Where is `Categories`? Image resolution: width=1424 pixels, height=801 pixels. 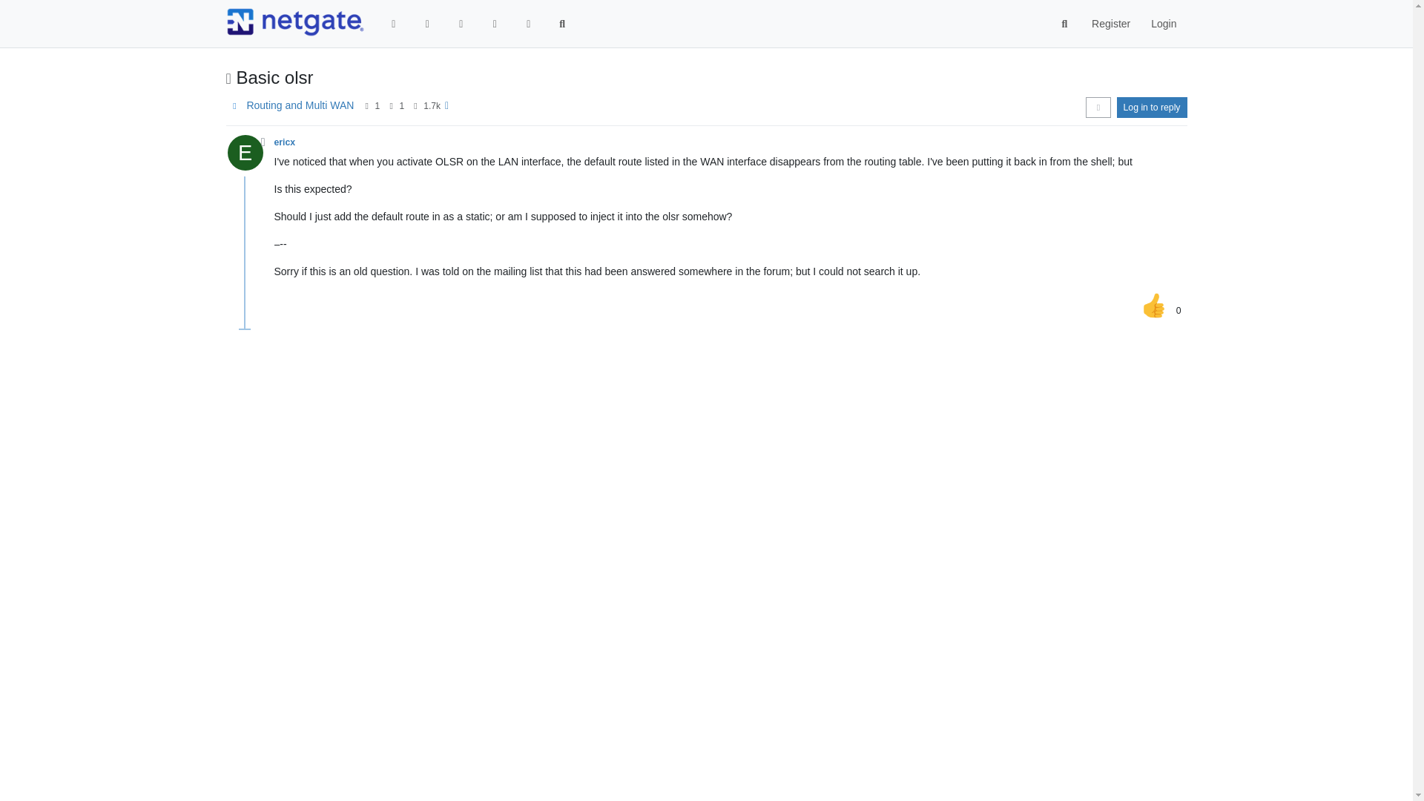
Categories is located at coordinates (394, 24).